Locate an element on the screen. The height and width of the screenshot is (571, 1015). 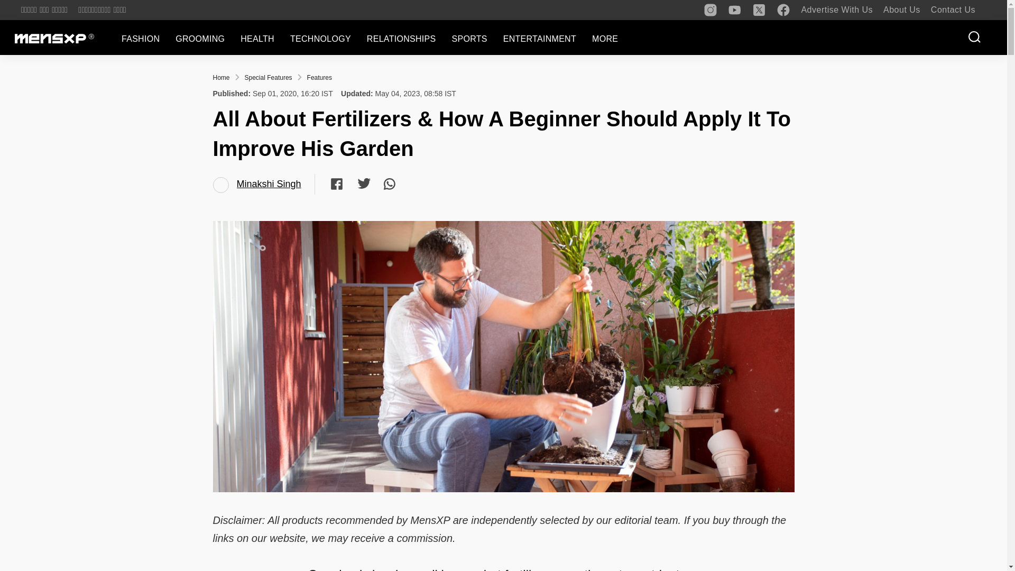
Advertise With Us is located at coordinates (836, 10).